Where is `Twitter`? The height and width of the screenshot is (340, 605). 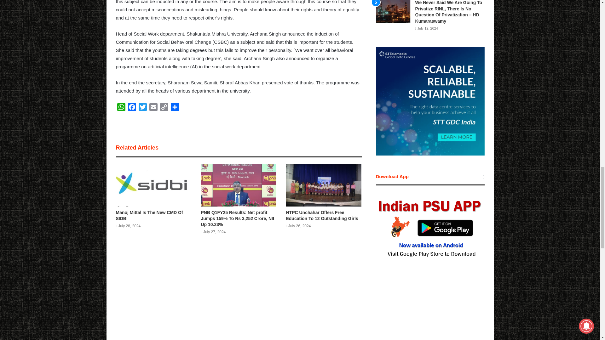 Twitter is located at coordinates (142, 108).